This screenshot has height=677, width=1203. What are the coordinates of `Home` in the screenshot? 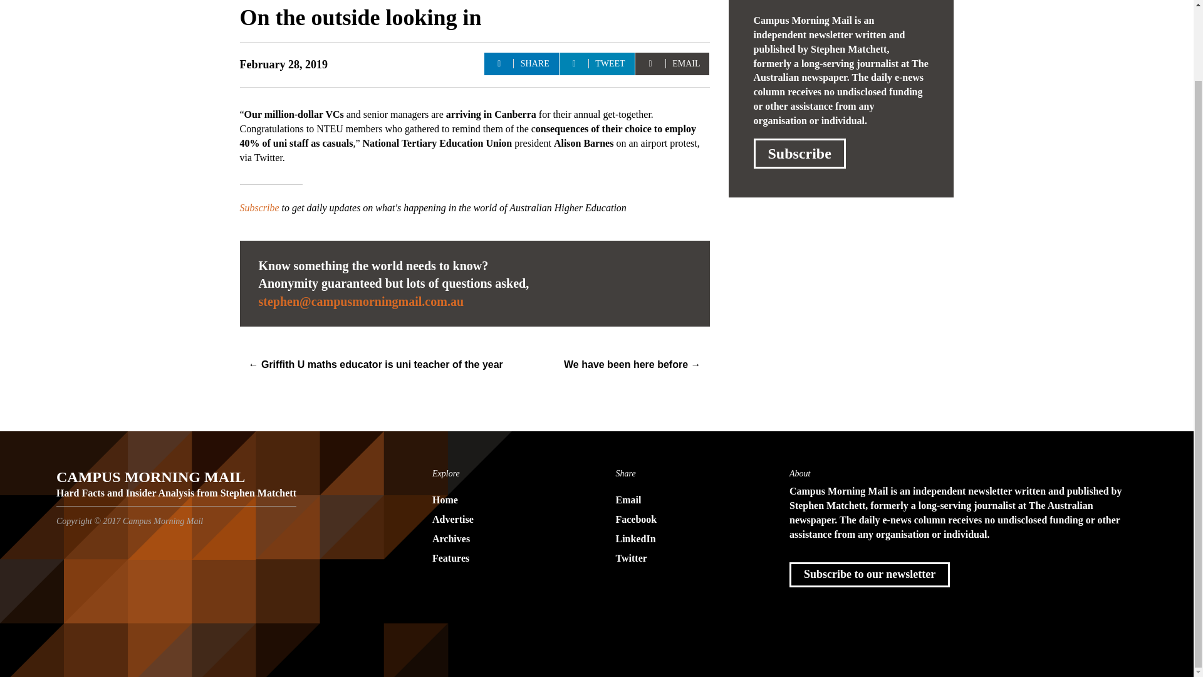 It's located at (505, 500).